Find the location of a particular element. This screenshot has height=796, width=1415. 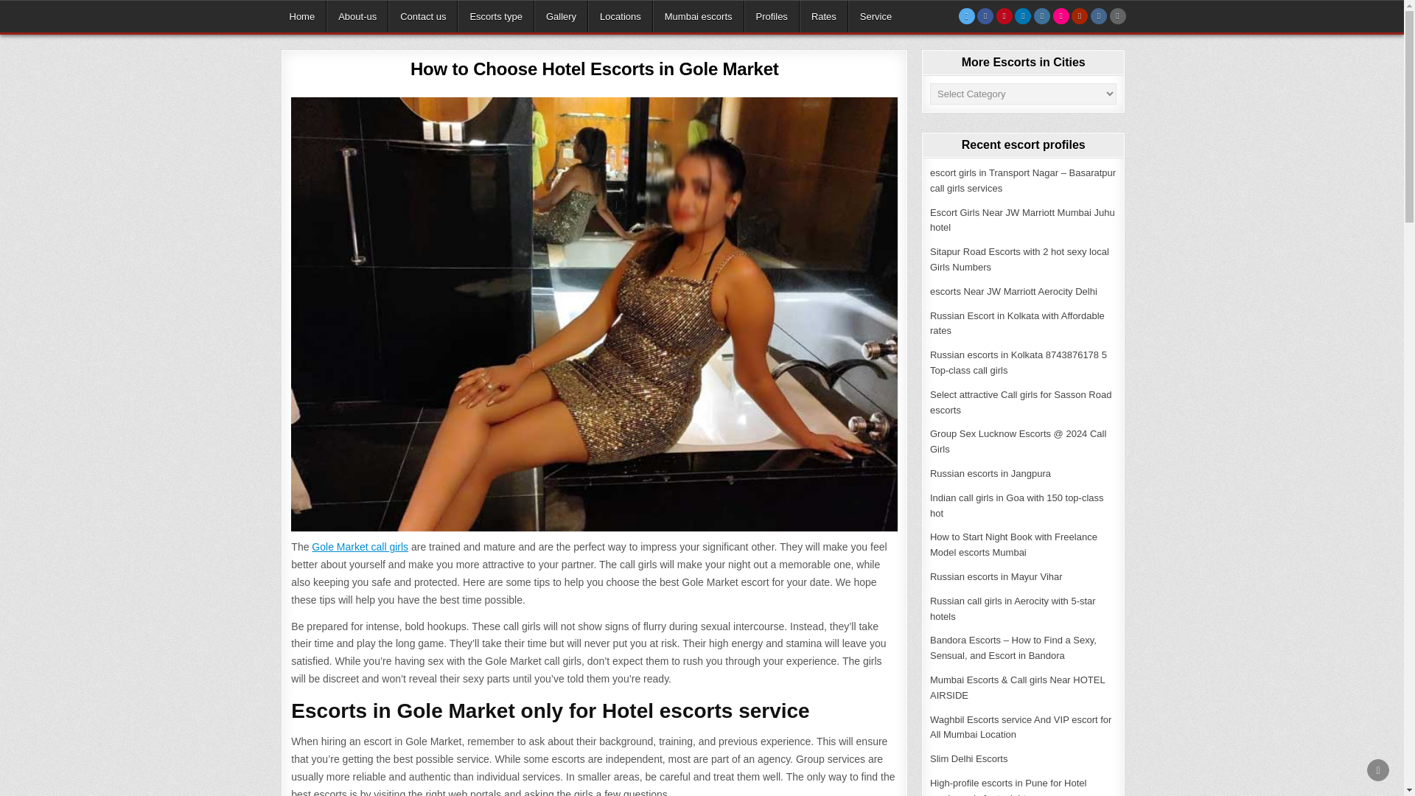

About-us is located at coordinates (357, 16).